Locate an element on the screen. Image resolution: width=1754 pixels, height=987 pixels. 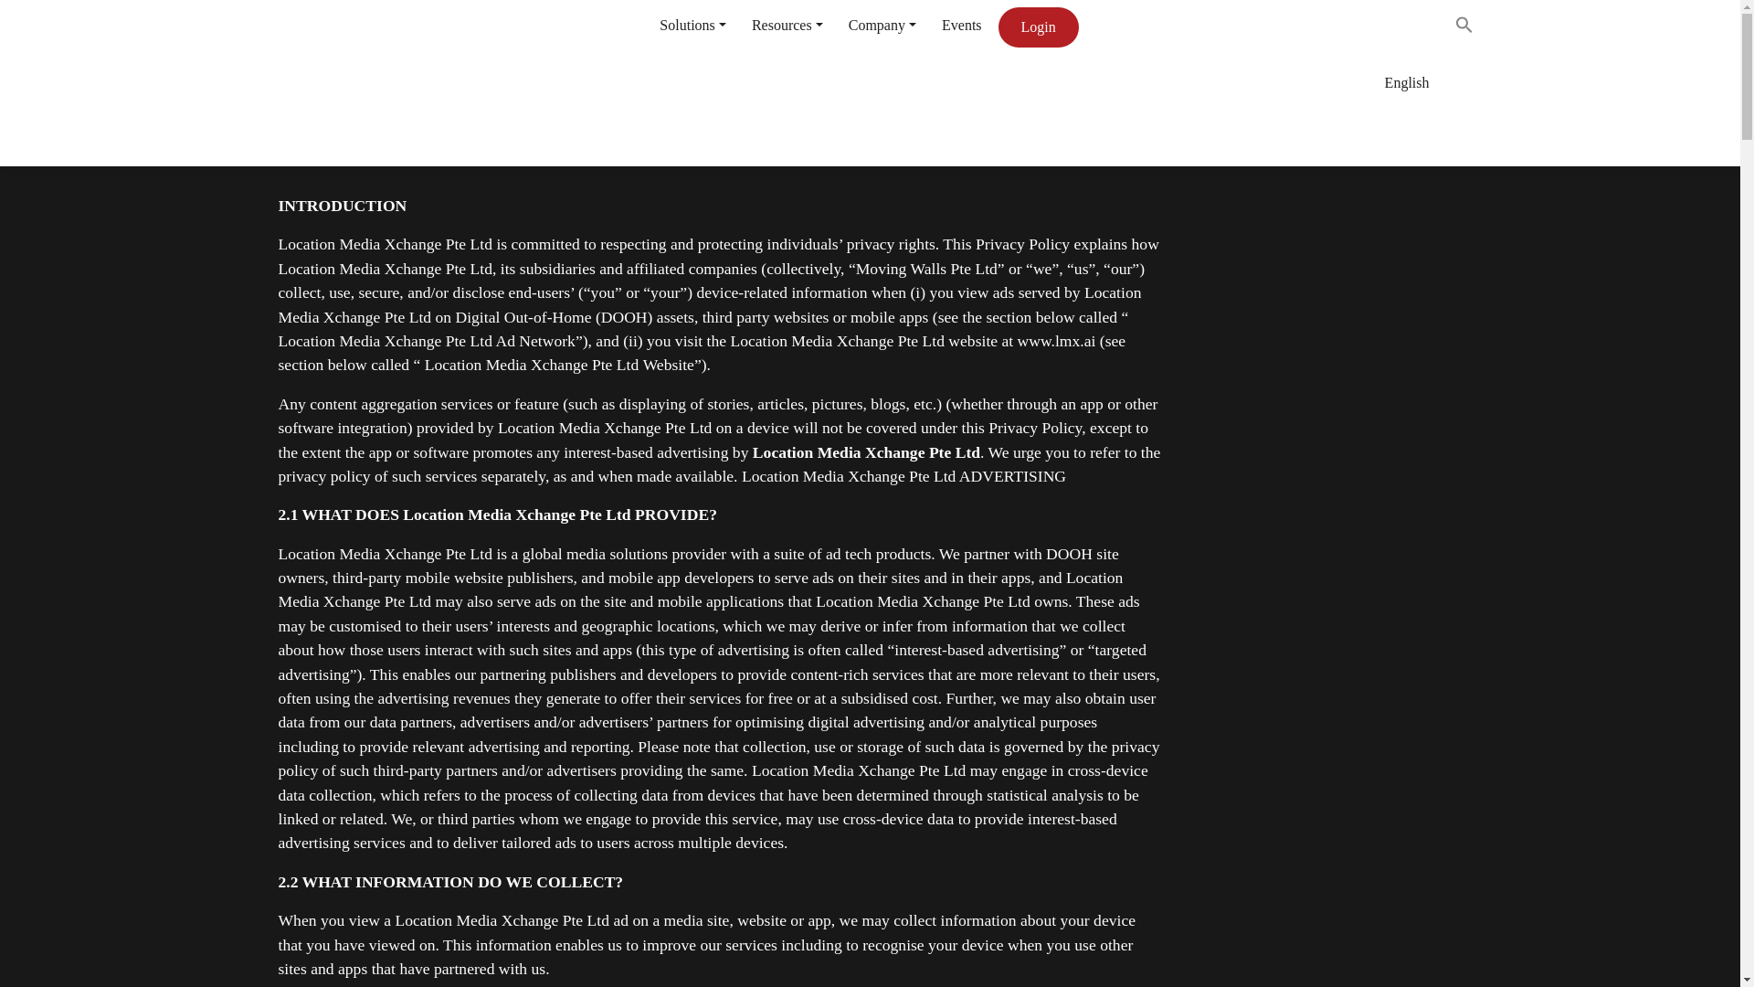
Login is located at coordinates (1038, 27).